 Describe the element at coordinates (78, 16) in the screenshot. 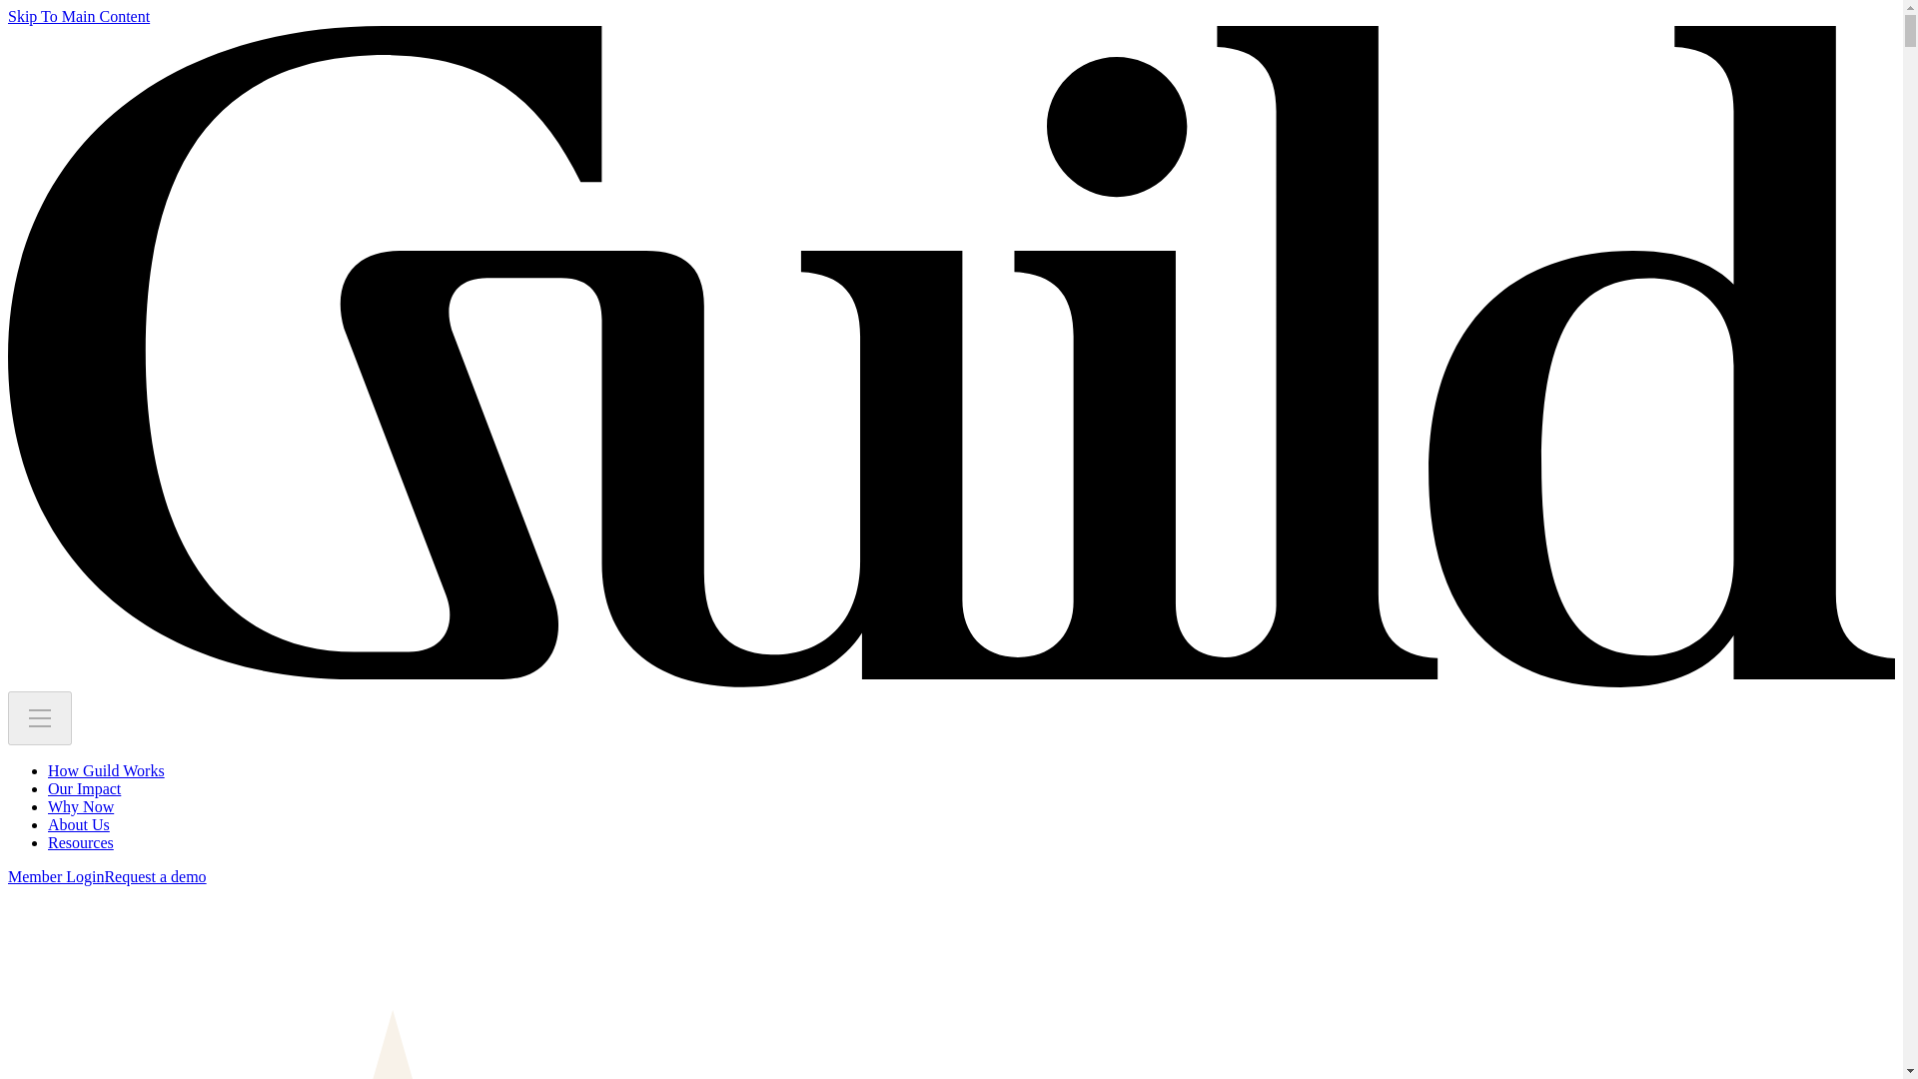

I see `Skip To Main Content` at that location.